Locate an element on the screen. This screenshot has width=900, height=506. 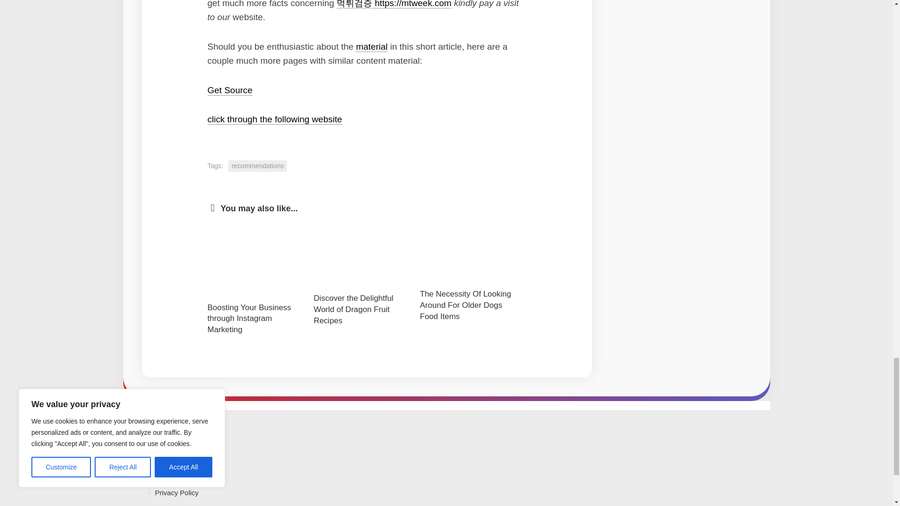
recommendations is located at coordinates (258, 166).